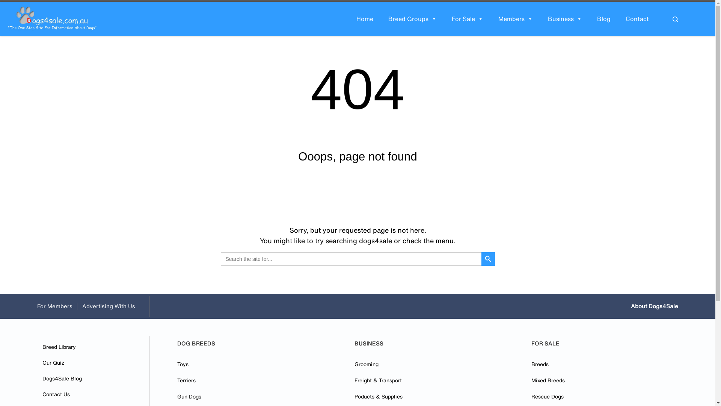 The height and width of the screenshot is (406, 721). I want to click on Poducts & Supplies, so click(379, 397).